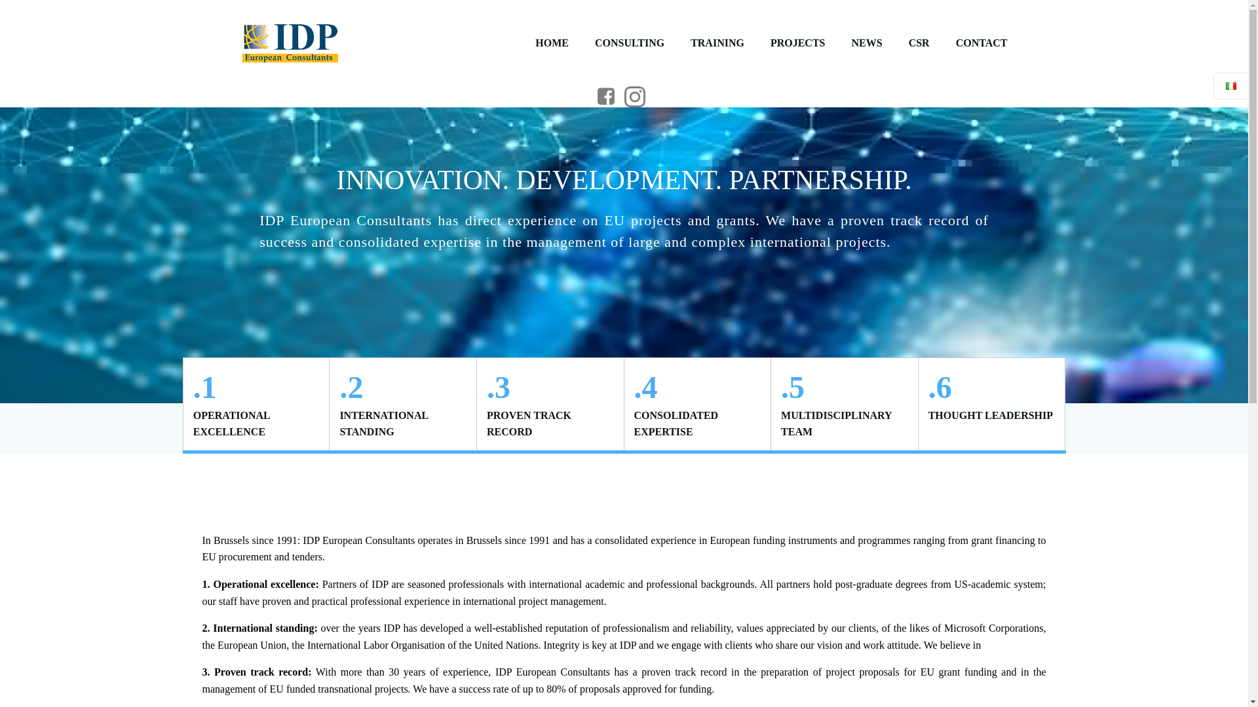 The height and width of the screenshot is (707, 1258). I want to click on NEWS, so click(867, 43).